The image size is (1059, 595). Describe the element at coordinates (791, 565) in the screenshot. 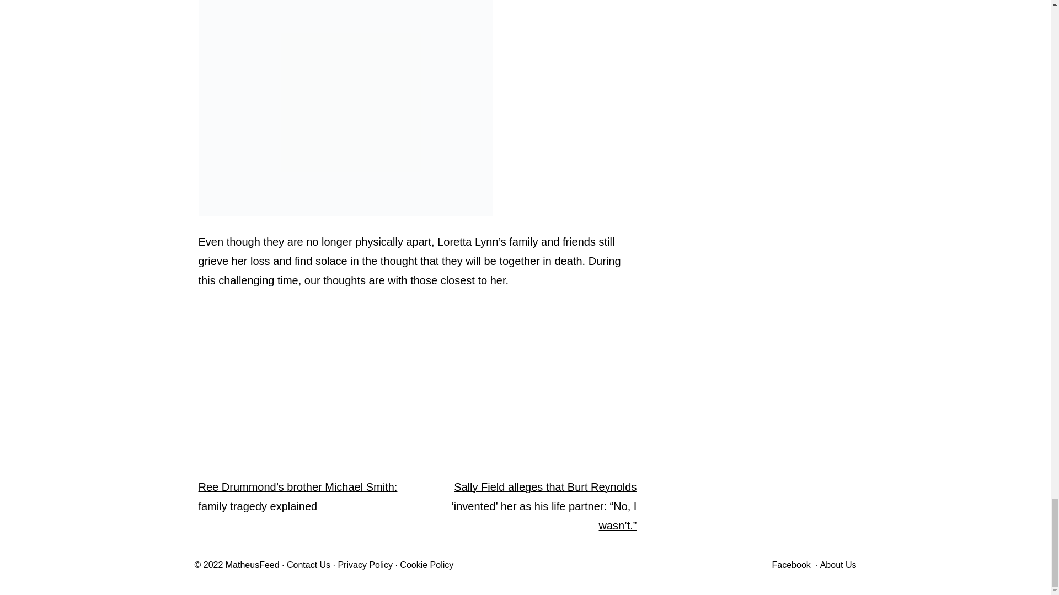

I see `Facebook` at that location.